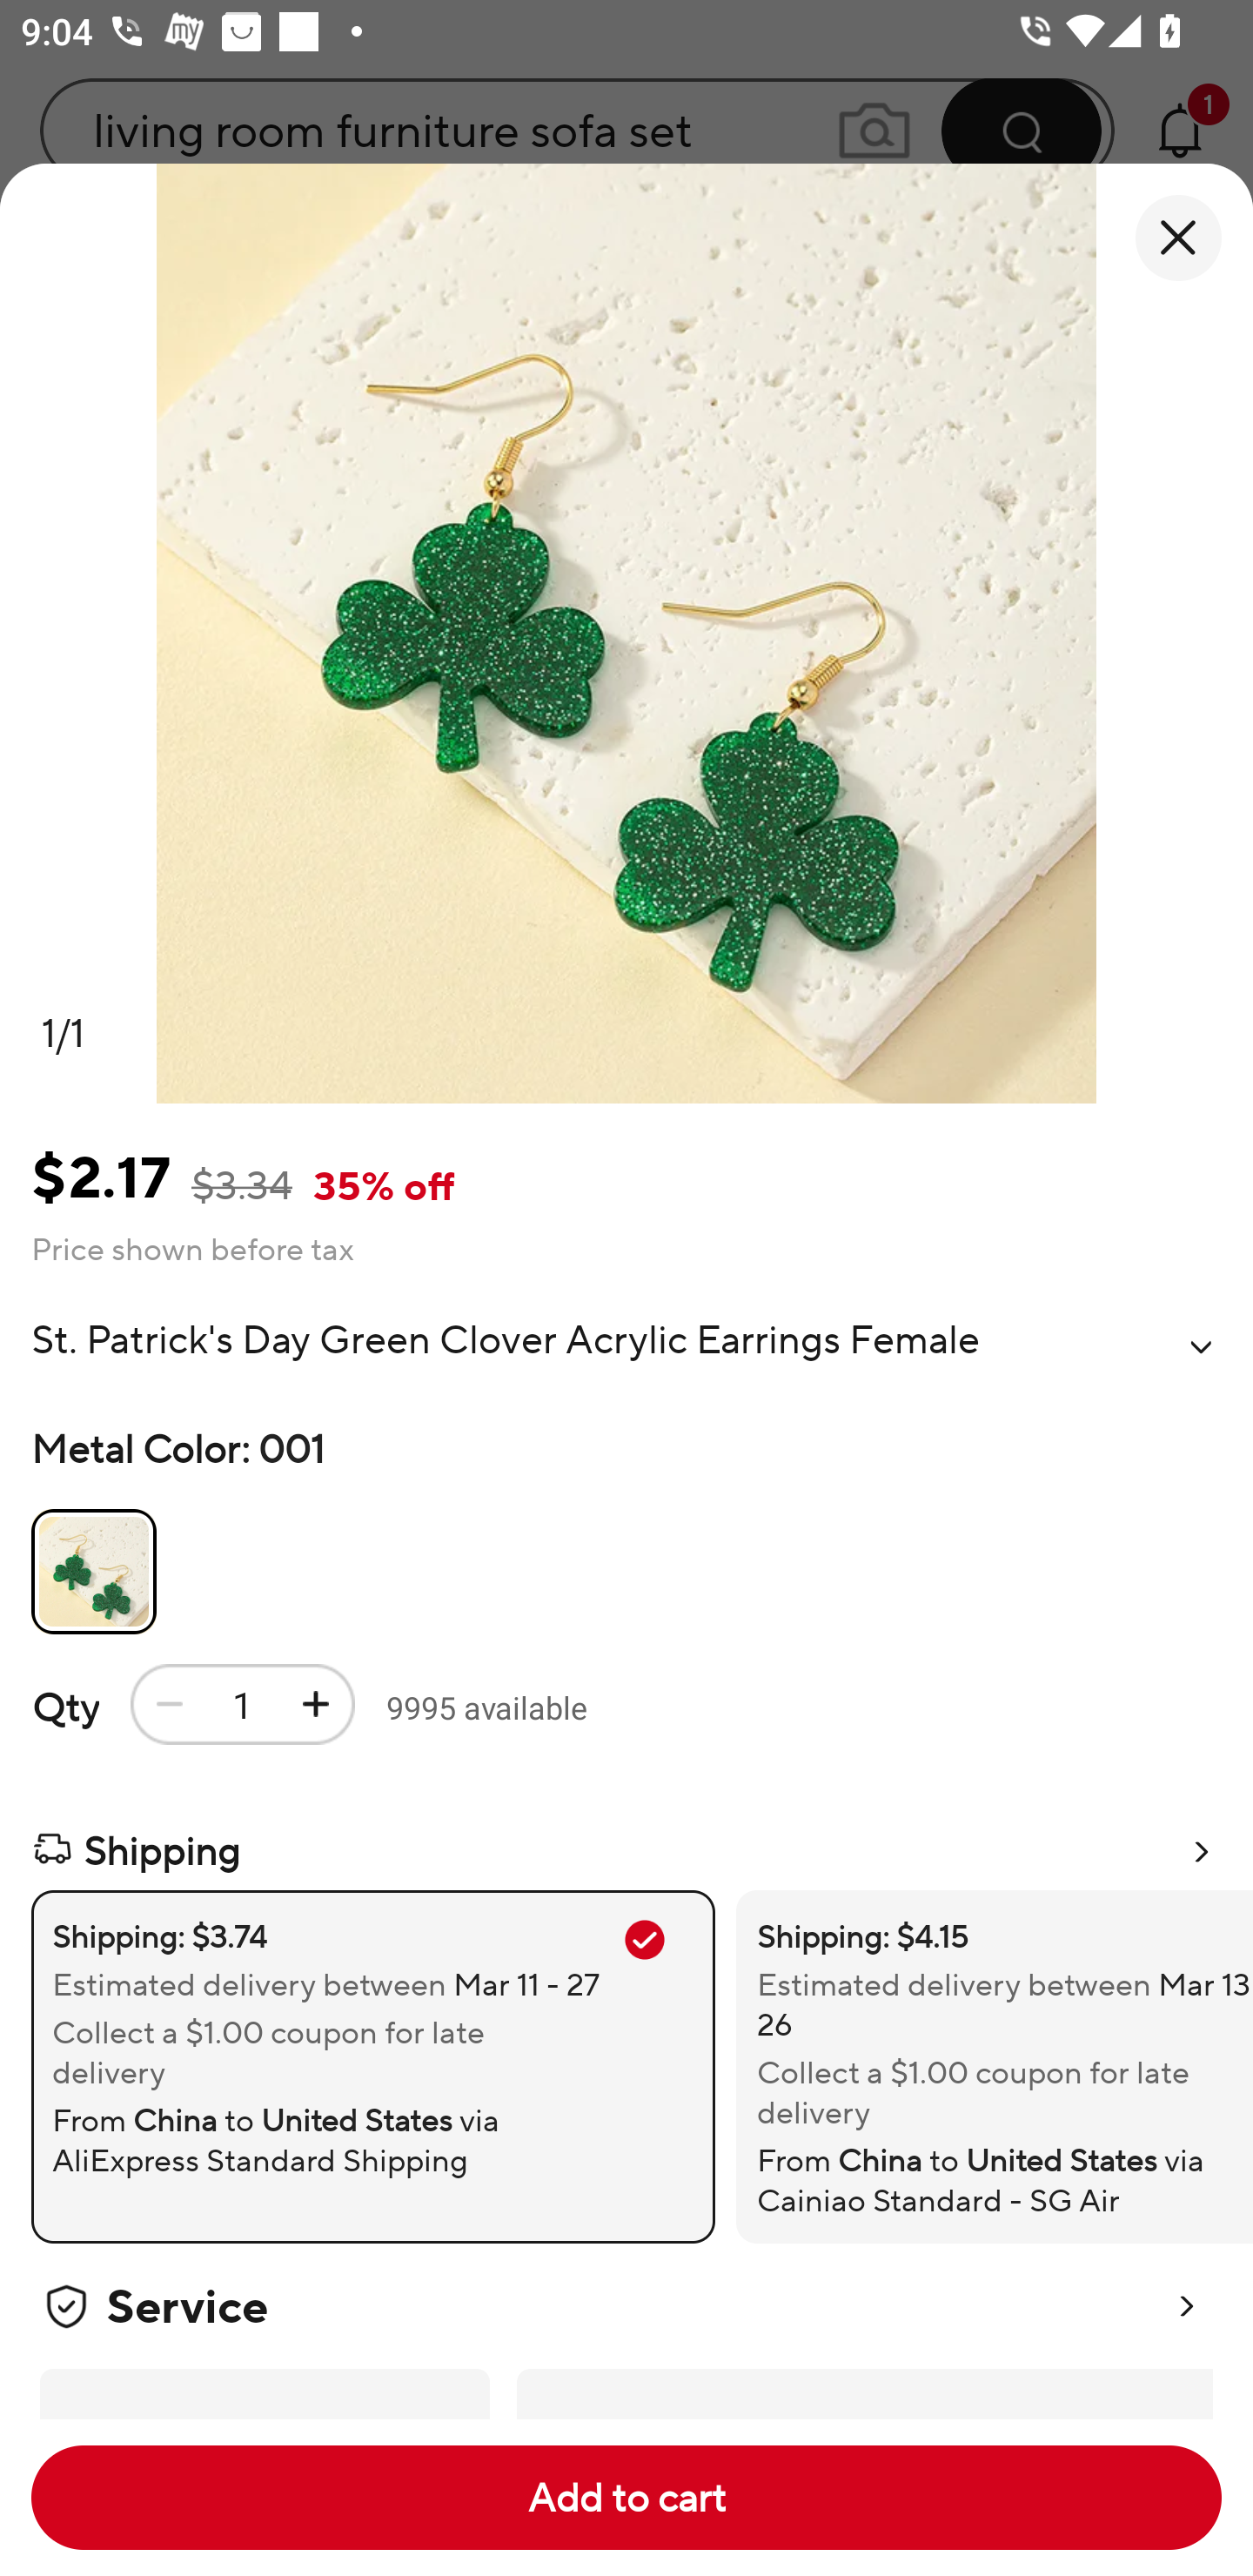  I want to click on Add to cart, so click(626, 2498).